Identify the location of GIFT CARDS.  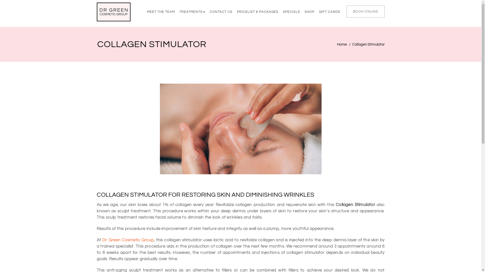
(328, 12).